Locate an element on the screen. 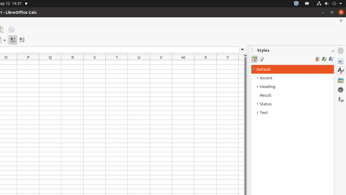 This screenshot has width=346, height=195. U1 is located at coordinates (139, 62).